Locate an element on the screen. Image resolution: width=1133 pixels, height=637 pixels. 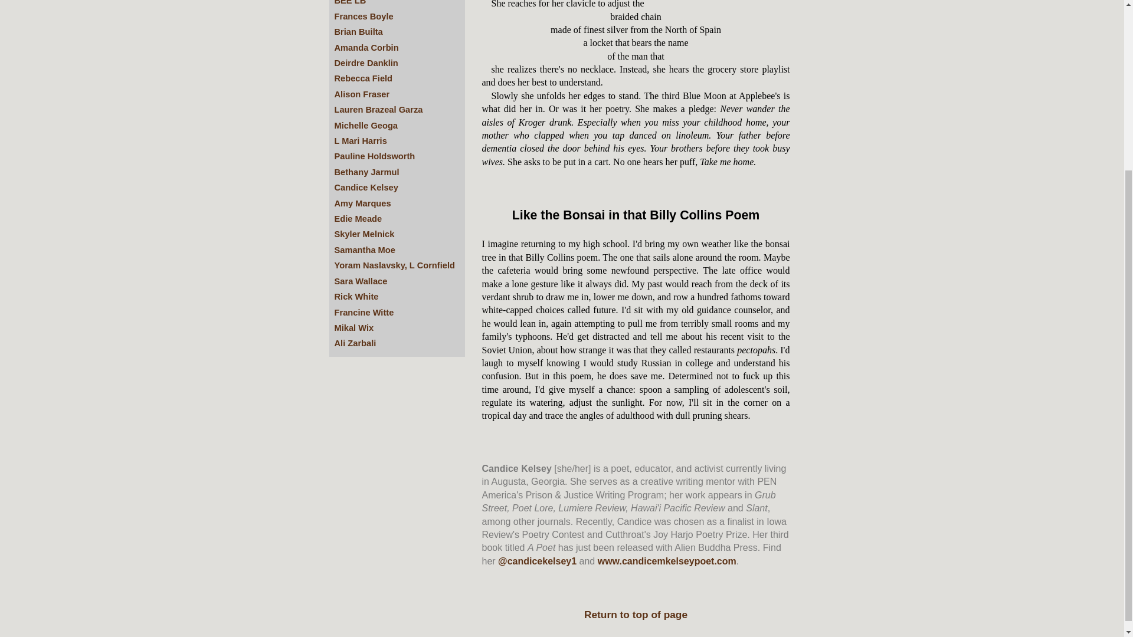
Lauren Brazeal Garza is located at coordinates (378, 110).